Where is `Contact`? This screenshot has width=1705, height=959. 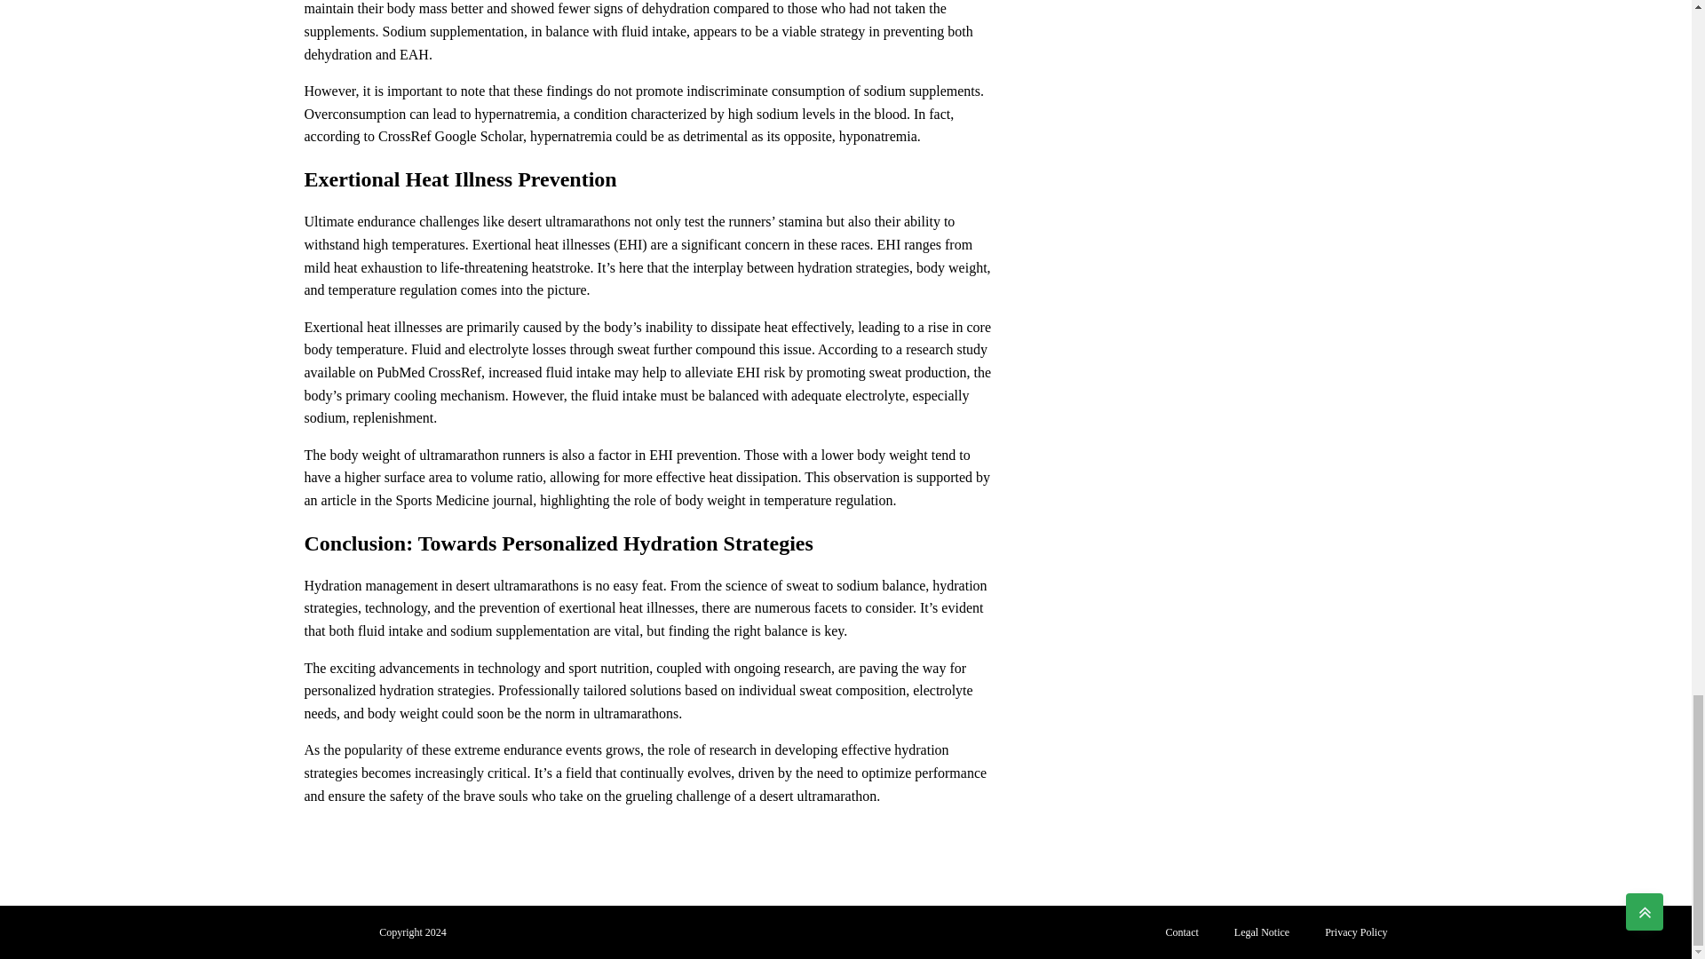 Contact is located at coordinates (1182, 932).